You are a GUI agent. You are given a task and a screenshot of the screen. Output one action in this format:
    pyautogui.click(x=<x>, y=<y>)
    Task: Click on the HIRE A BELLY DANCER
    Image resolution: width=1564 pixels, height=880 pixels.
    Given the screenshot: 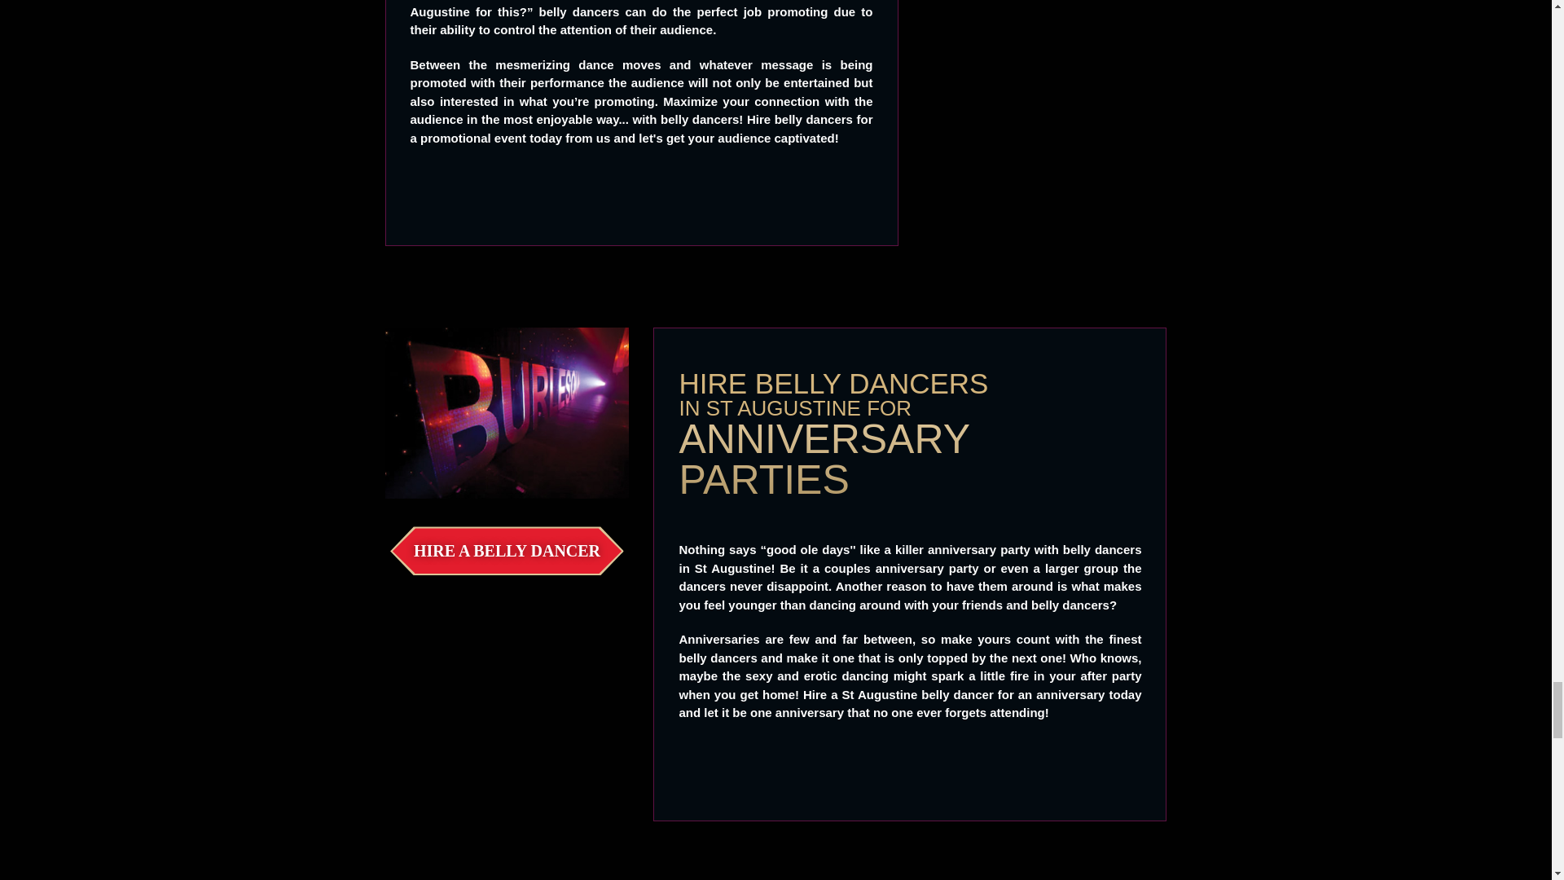 What is the action you would take?
    pyautogui.click(x=507, y=551)
    